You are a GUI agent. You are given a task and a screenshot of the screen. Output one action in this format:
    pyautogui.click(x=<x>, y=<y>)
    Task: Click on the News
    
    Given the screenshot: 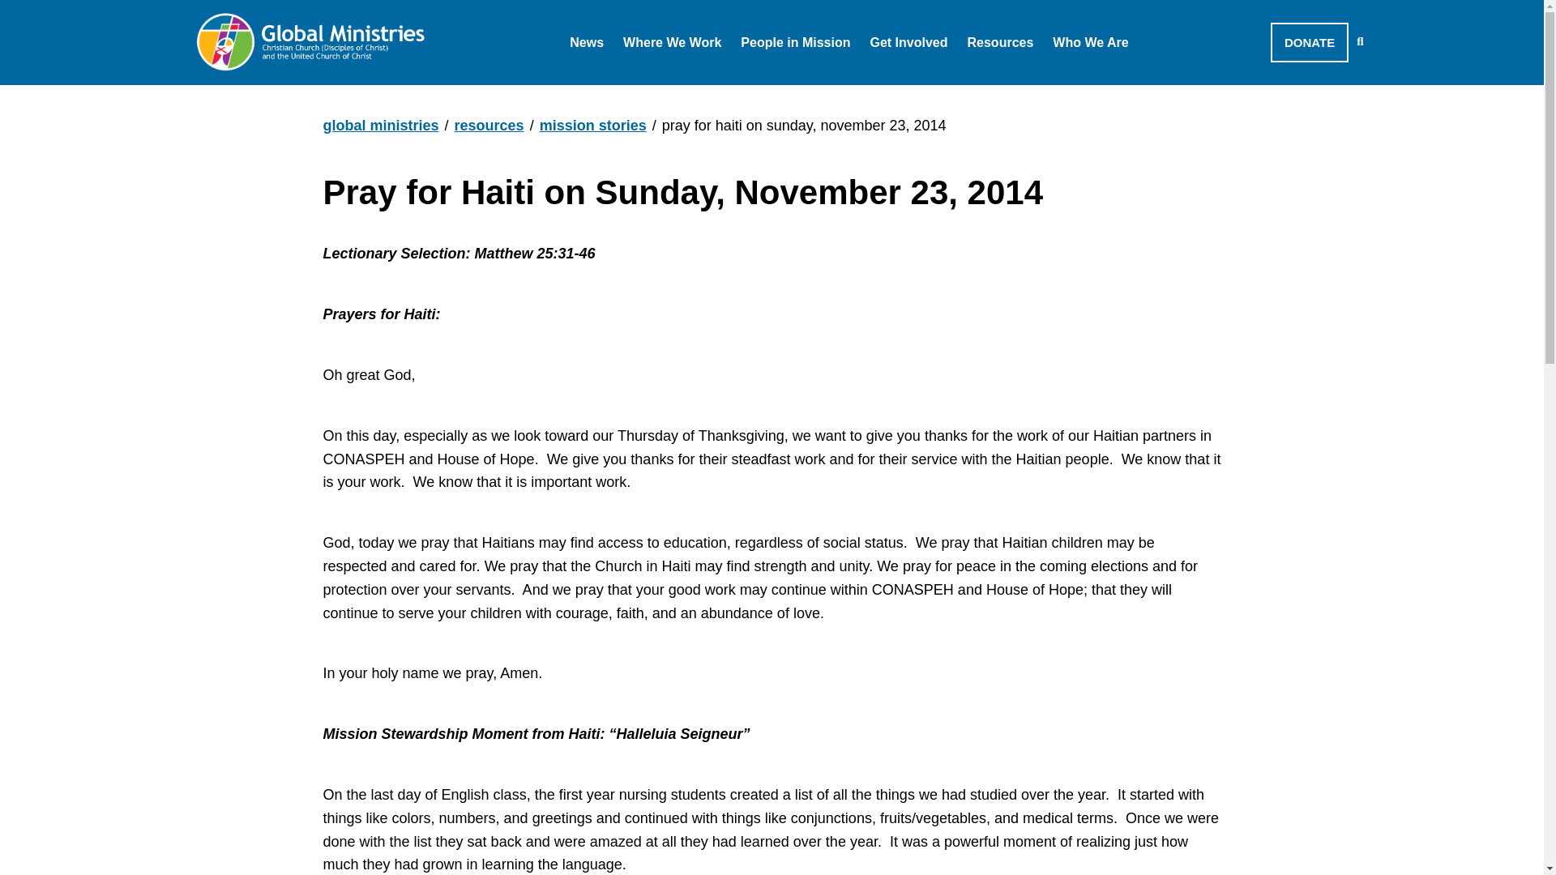 What is the action you would take?
    pyautogui.click(x=605, y=84)
    